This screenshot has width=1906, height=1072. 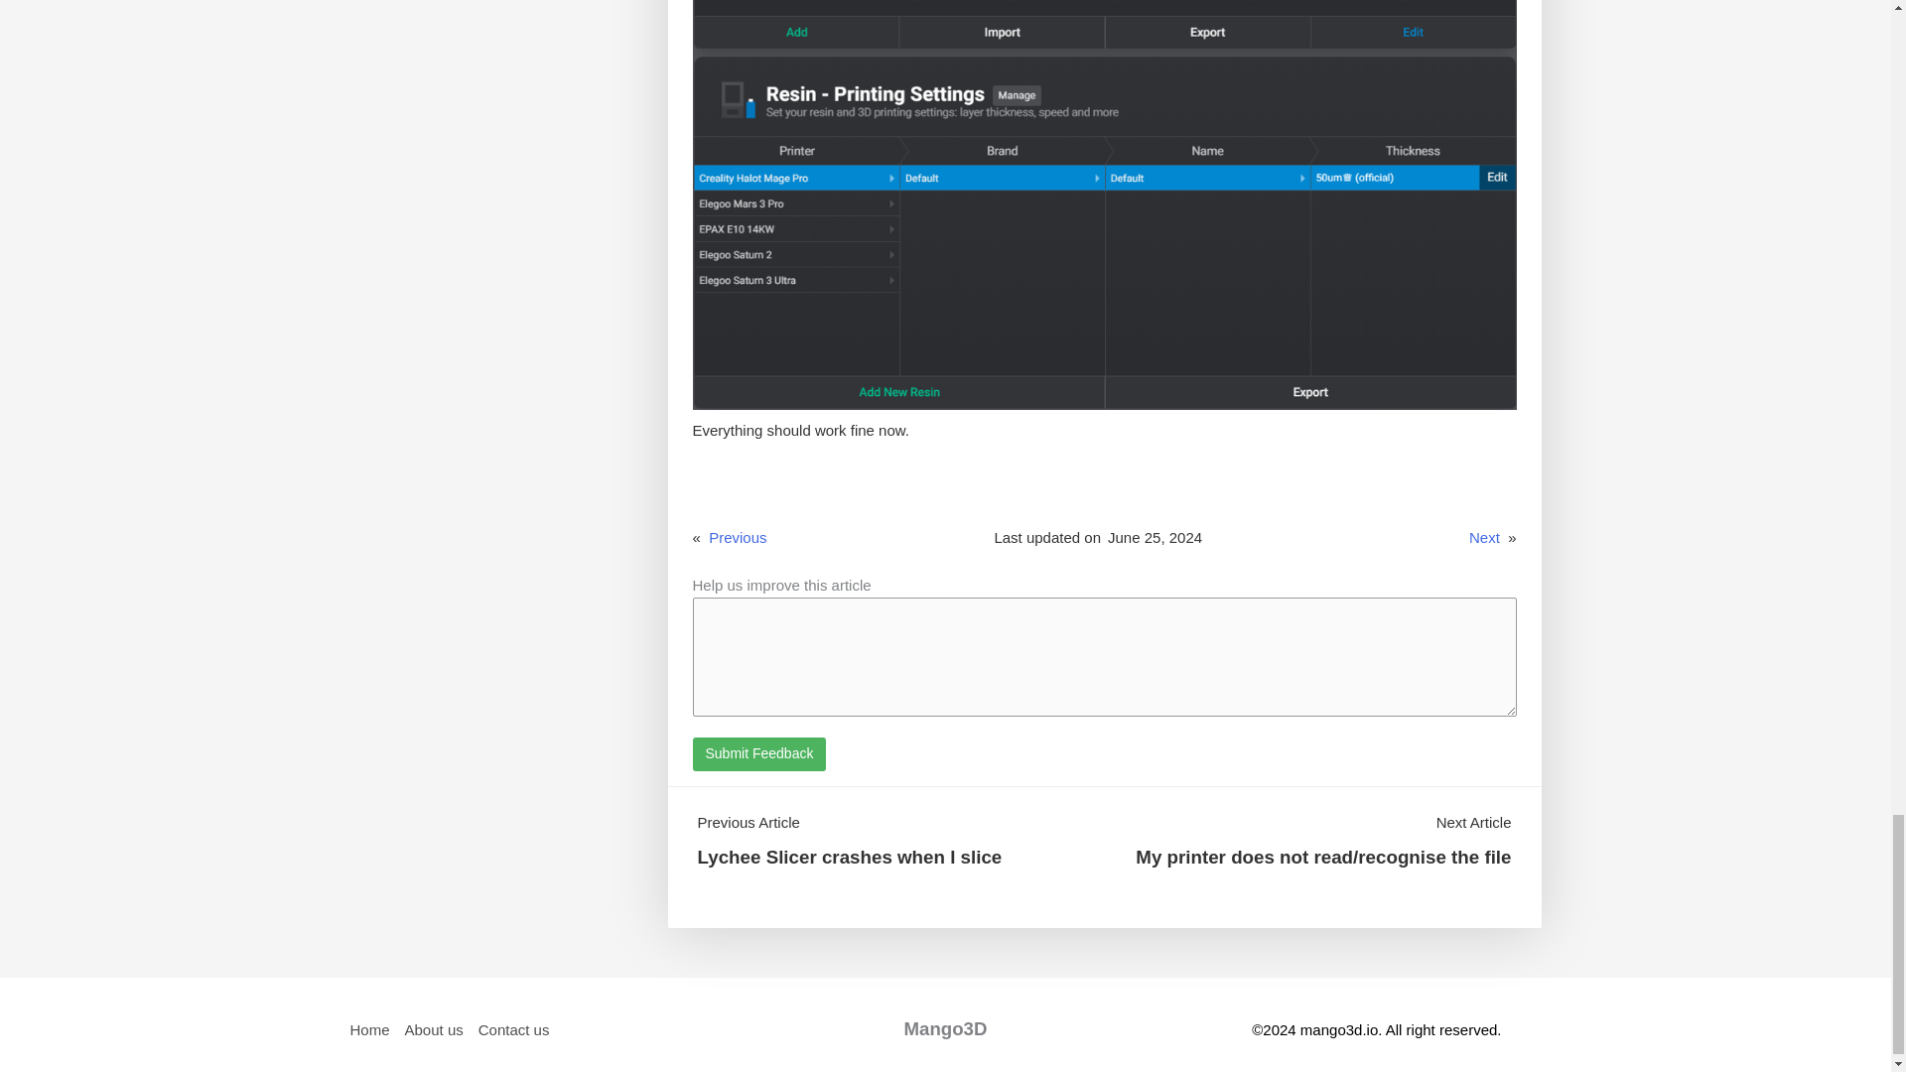 What do you see at coordinates (760, 754) in the screenshot?
I see `Submit Feedback` at bounding box center [760, 754].